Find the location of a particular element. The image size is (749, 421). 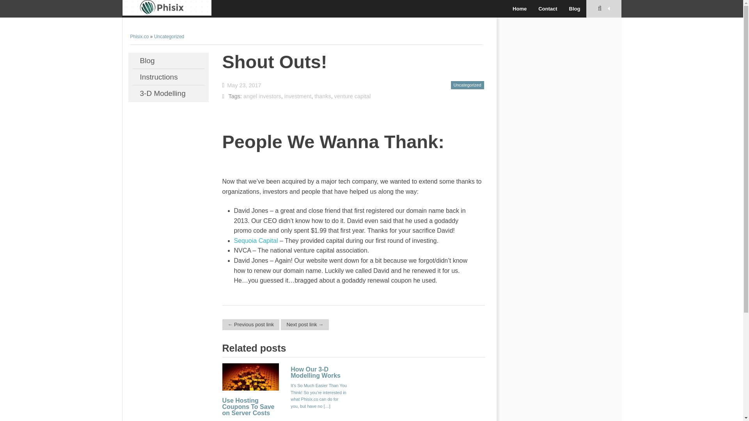

3-D Modelling is located at coordinates (168, 94).